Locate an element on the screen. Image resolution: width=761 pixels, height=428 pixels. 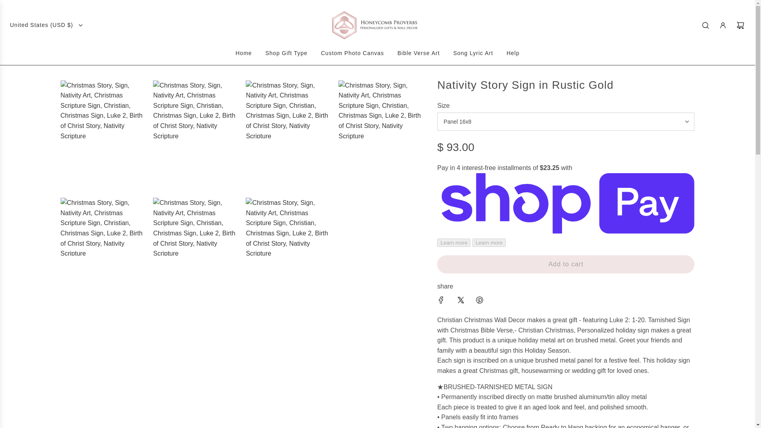
Home is located at coordinates (243, 53).